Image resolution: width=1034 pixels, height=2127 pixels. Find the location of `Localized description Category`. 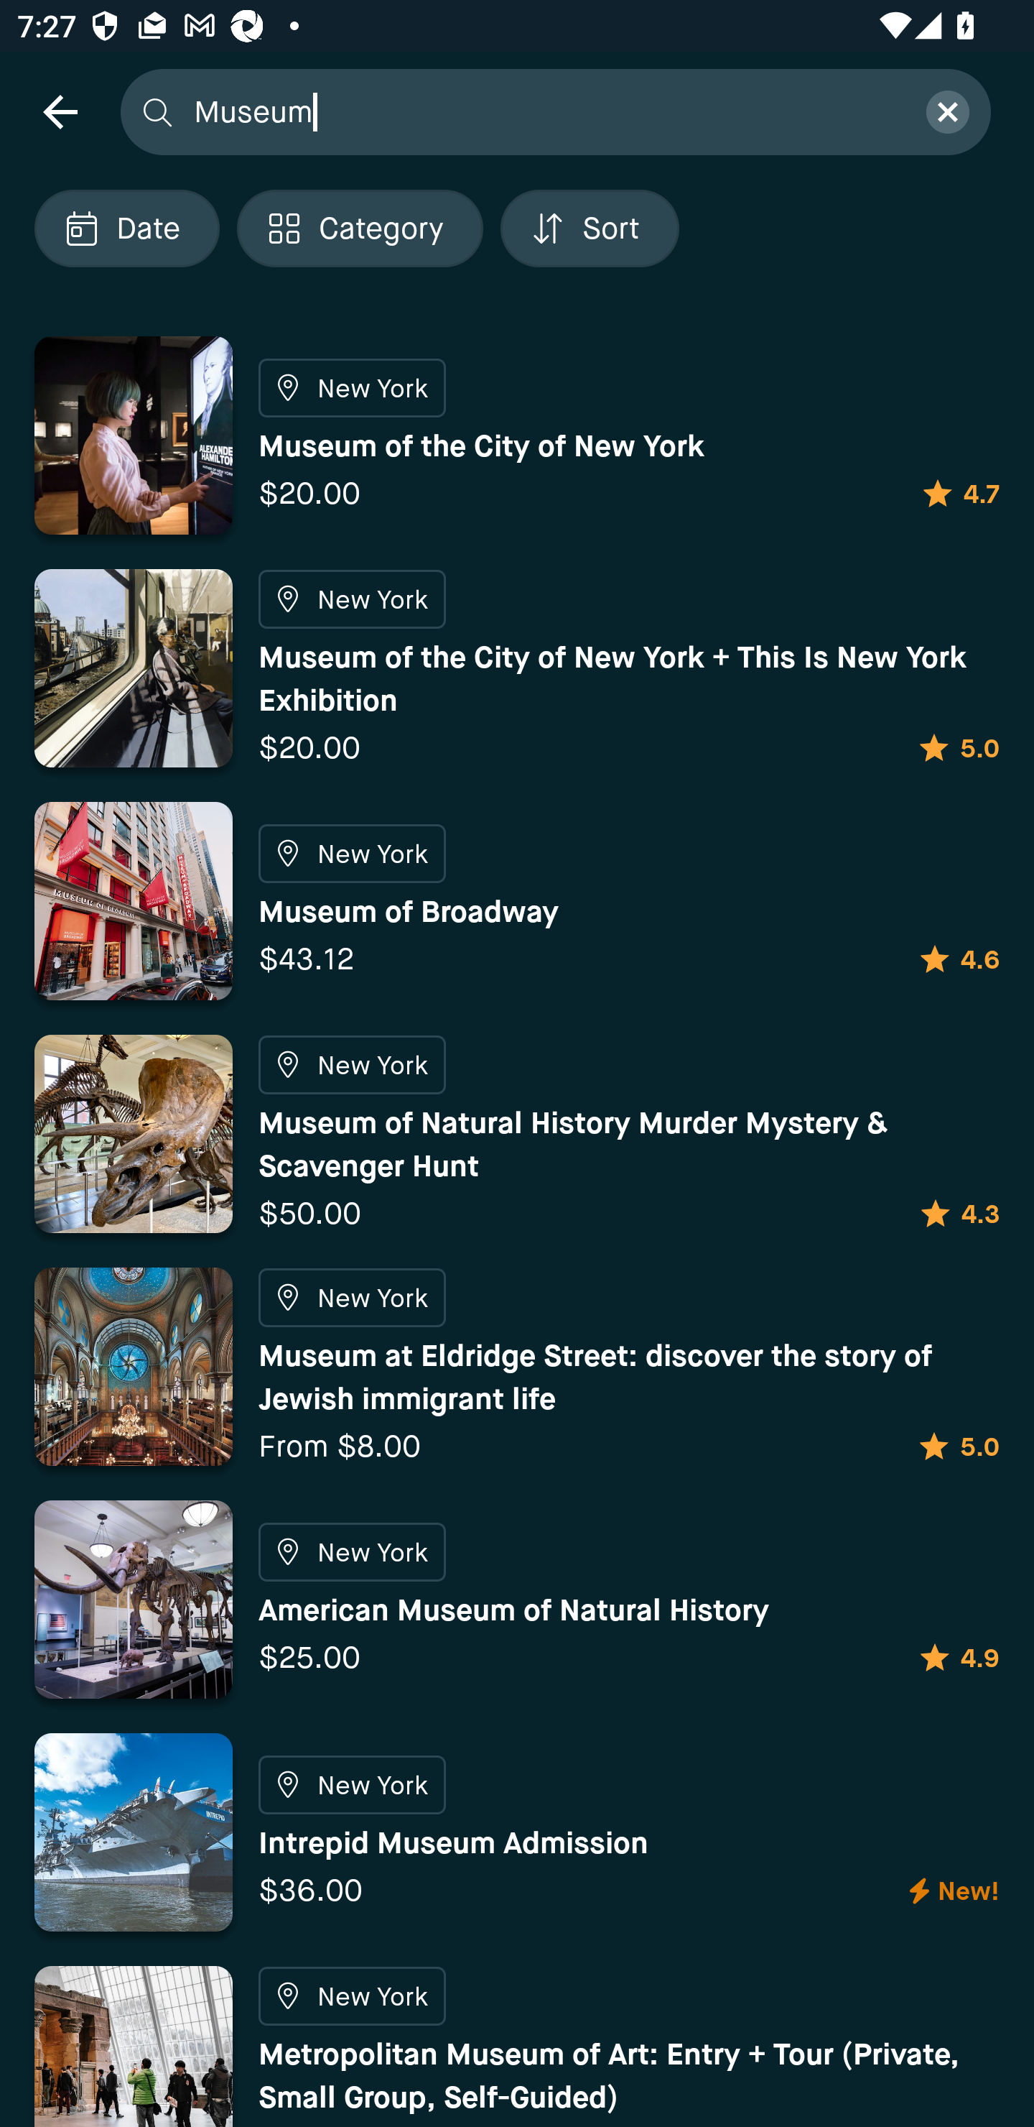

Localized description Category is located at coordinates (359, 229).